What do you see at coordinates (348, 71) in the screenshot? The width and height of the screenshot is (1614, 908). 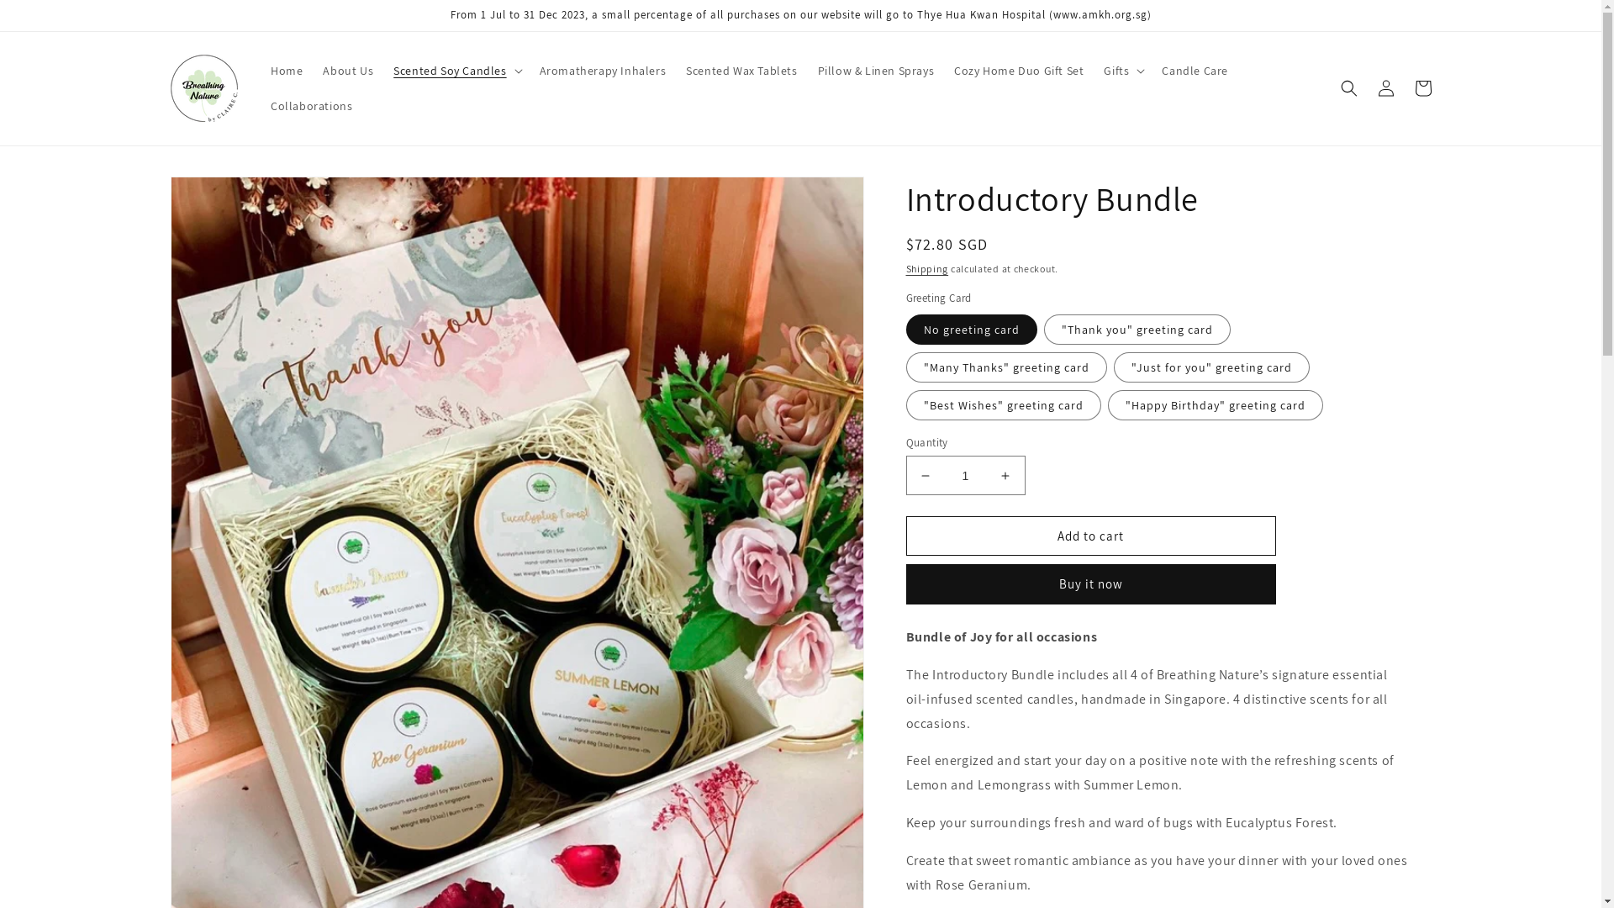 I see `About Us` at bounding box center [348, 71].